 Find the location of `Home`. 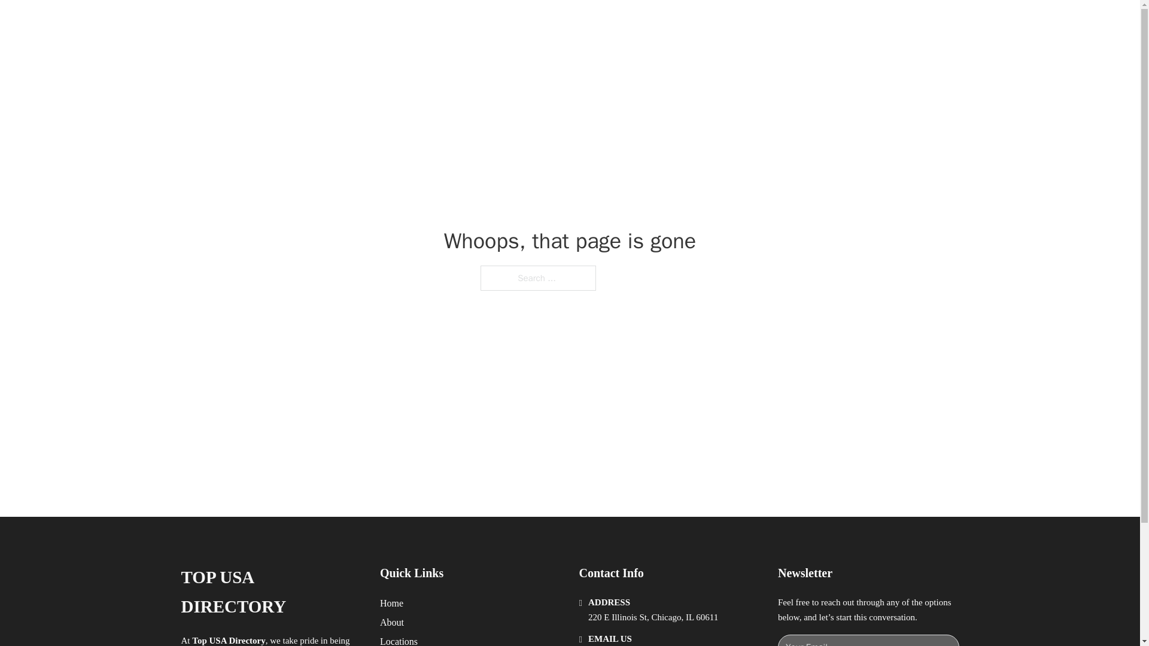

Home is located at coordinates (391, 603).